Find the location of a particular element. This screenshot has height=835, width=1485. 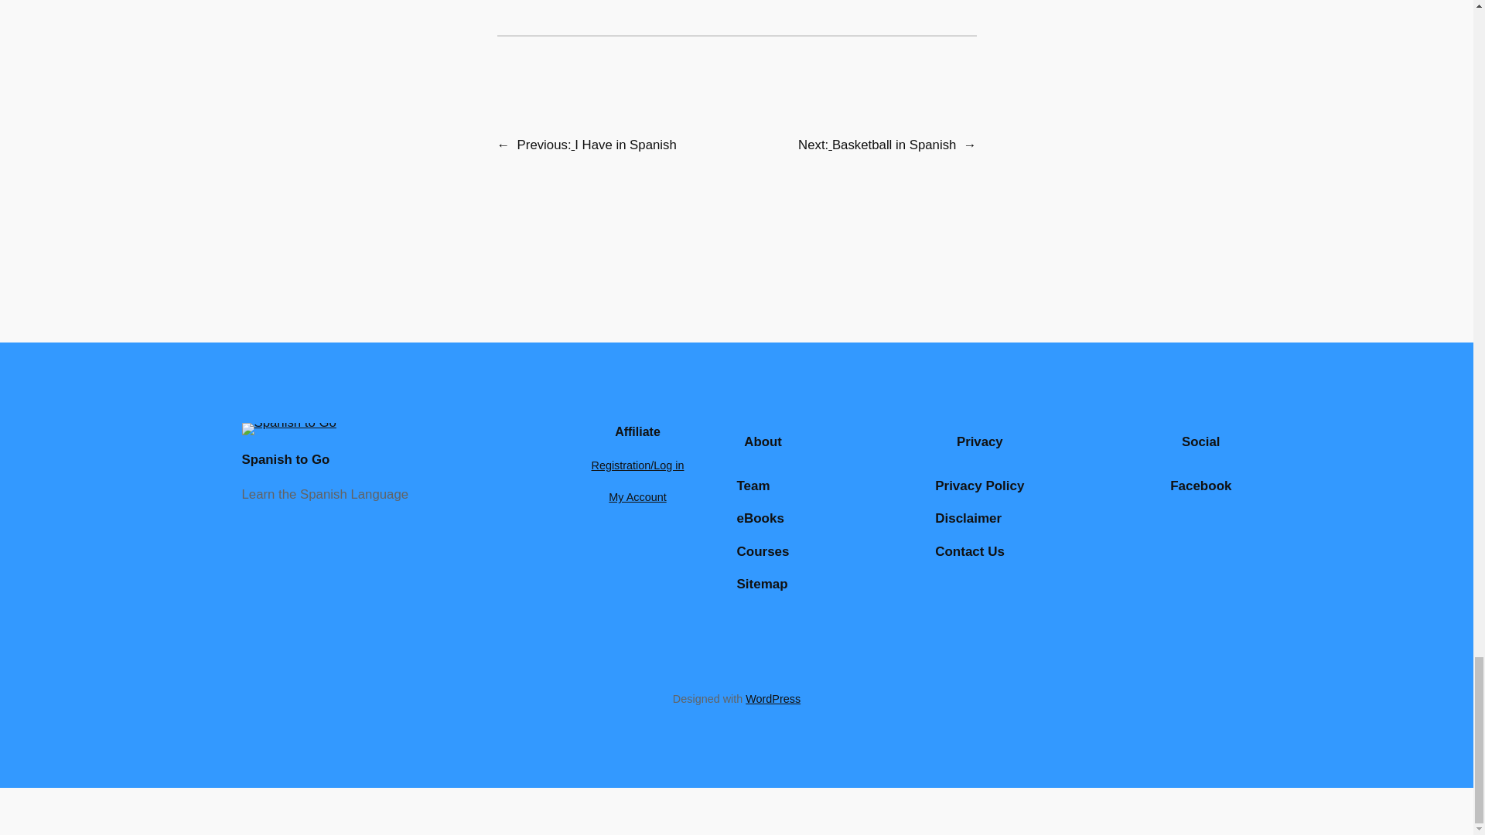

Previous: I Have in Spanish is located at coordinates (597, 145).